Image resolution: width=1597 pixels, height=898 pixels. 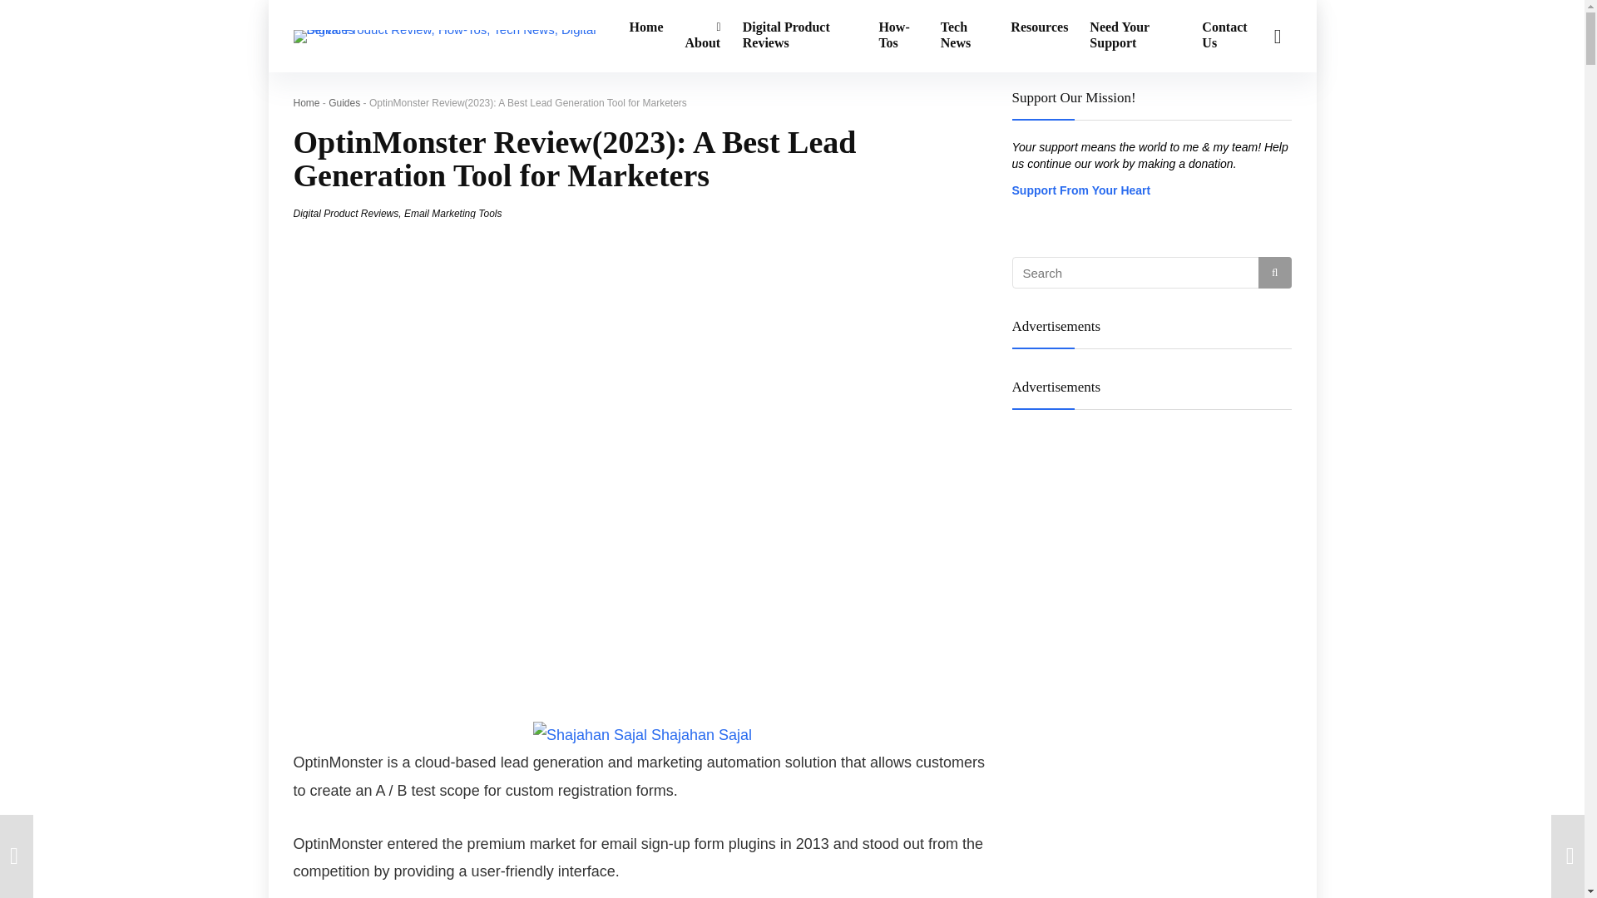 I want to click on Email Marketing Tools, so click(x=452, y=213).